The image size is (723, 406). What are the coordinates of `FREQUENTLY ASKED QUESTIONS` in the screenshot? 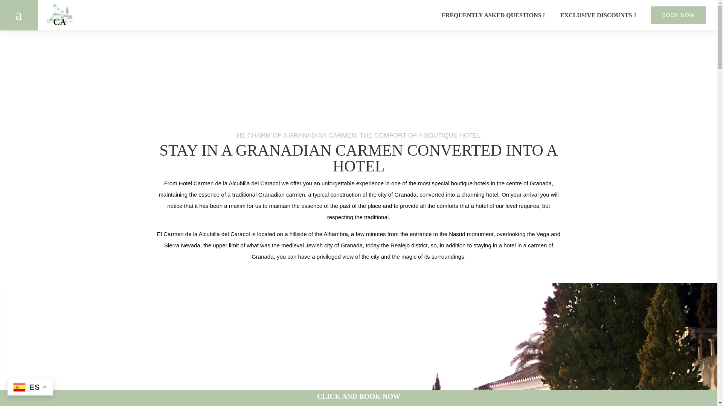 It's located at (492, 15).